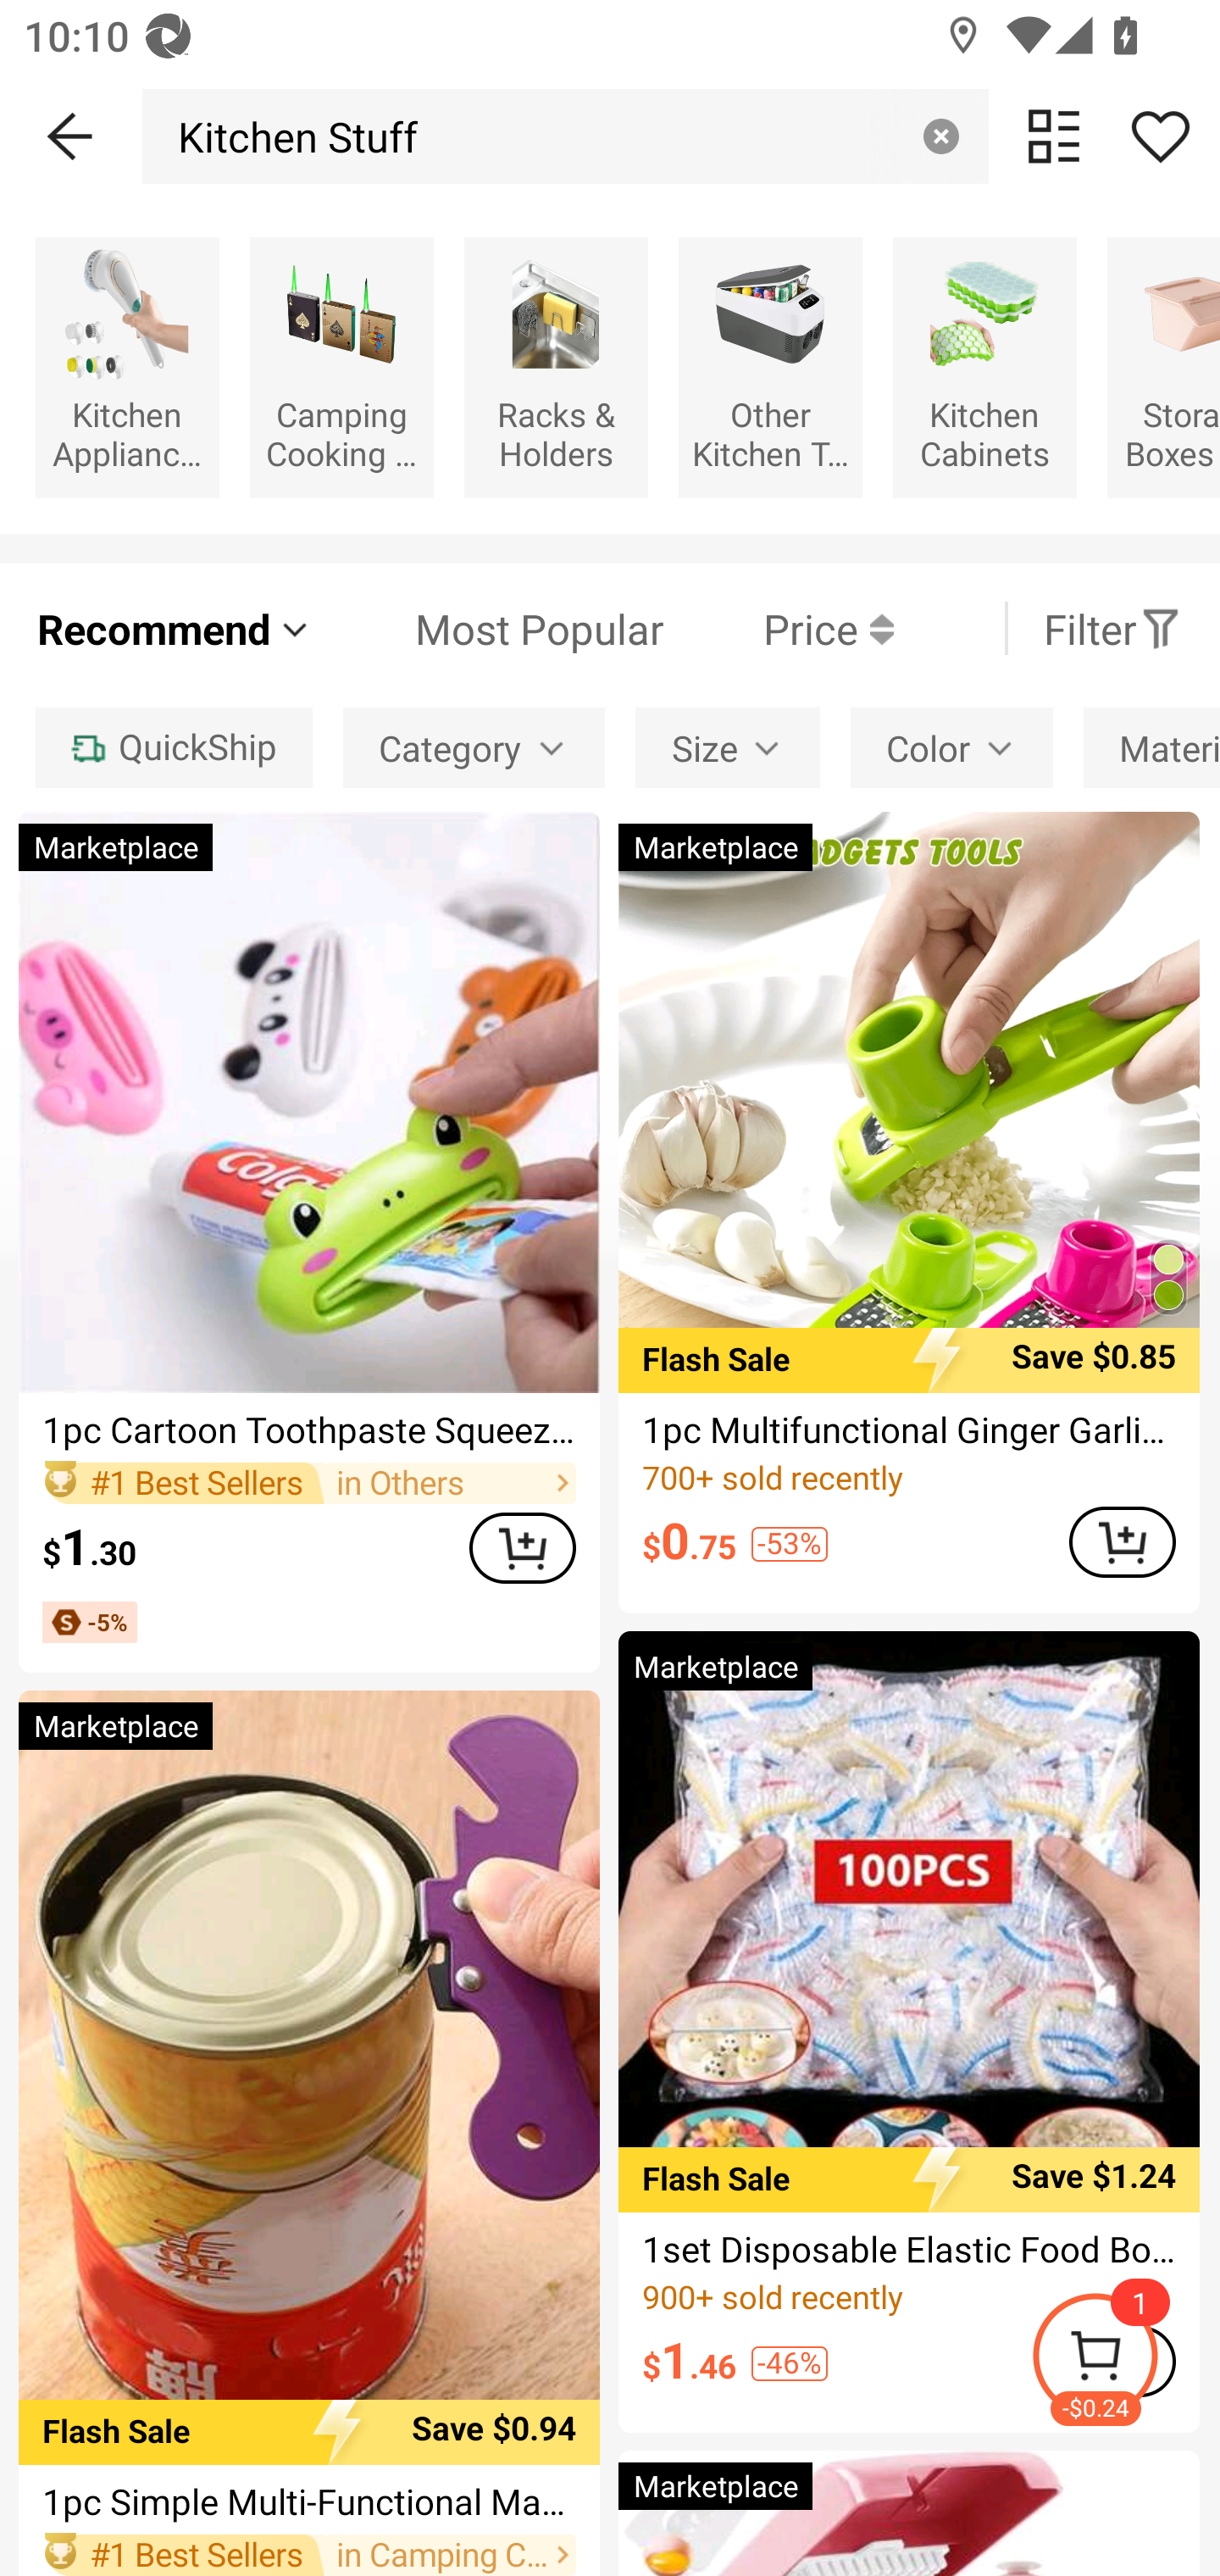 Image resolution: width=1220 pixels, height=2576 pixels. Describe the element at coordinates (727, 748) in the screenshot. I see `Size` at that location.